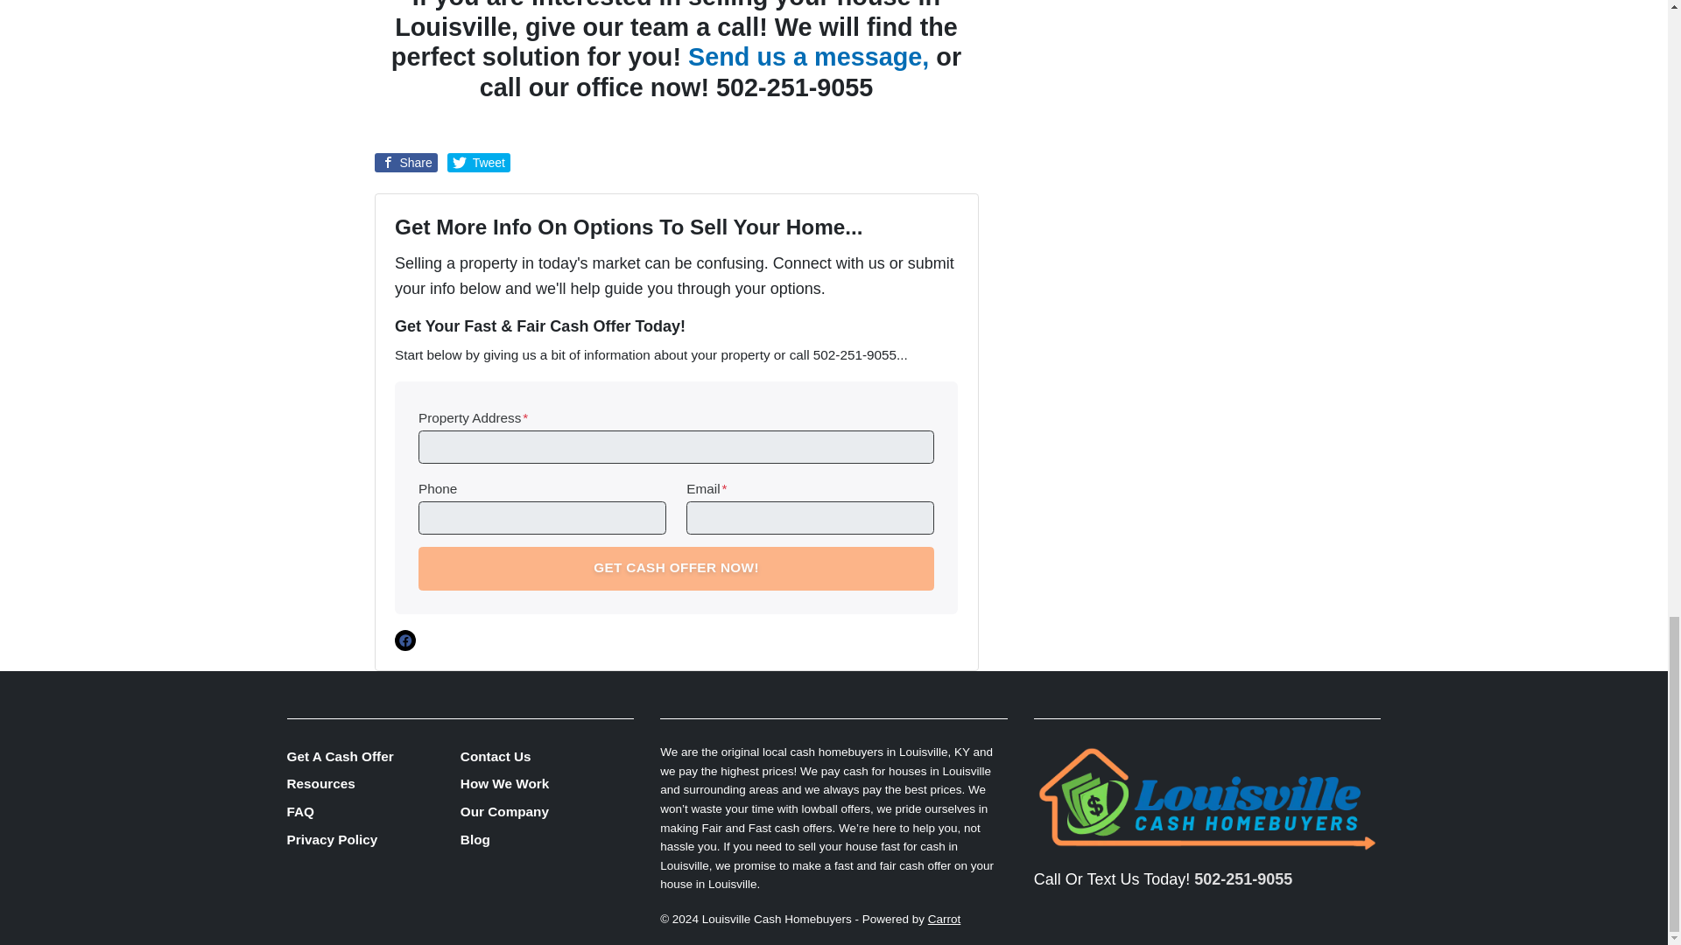 The image size is (1681, 945). Describe the element at coordinates (546, 784) in the screenshot. I see `How We Work` at that location.